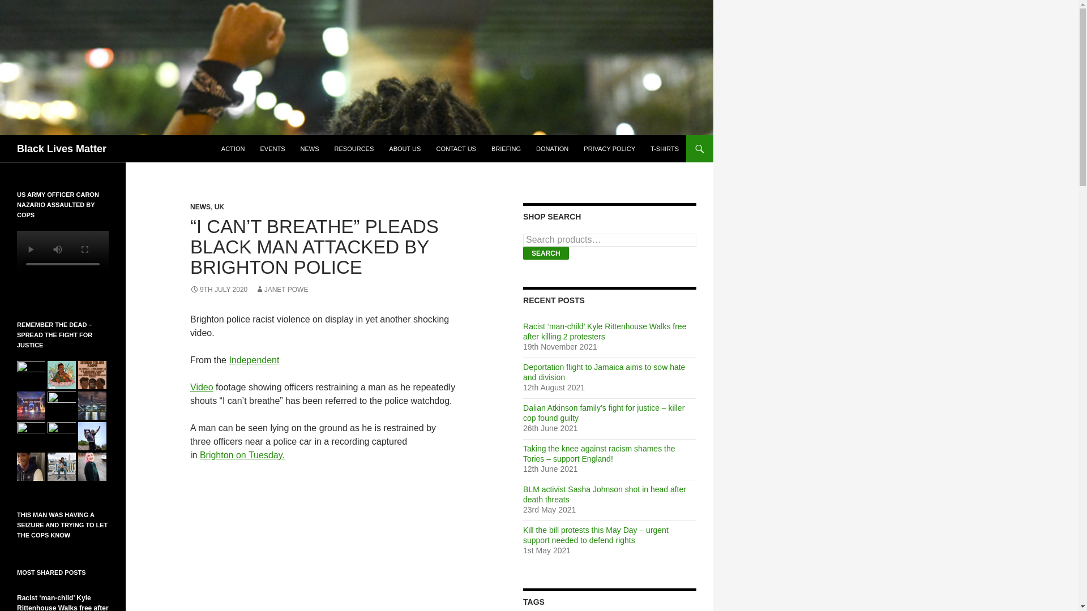 The height and width of the screenshot is (611, 1087). I want to click on RESOURCES, so click(354, 148).